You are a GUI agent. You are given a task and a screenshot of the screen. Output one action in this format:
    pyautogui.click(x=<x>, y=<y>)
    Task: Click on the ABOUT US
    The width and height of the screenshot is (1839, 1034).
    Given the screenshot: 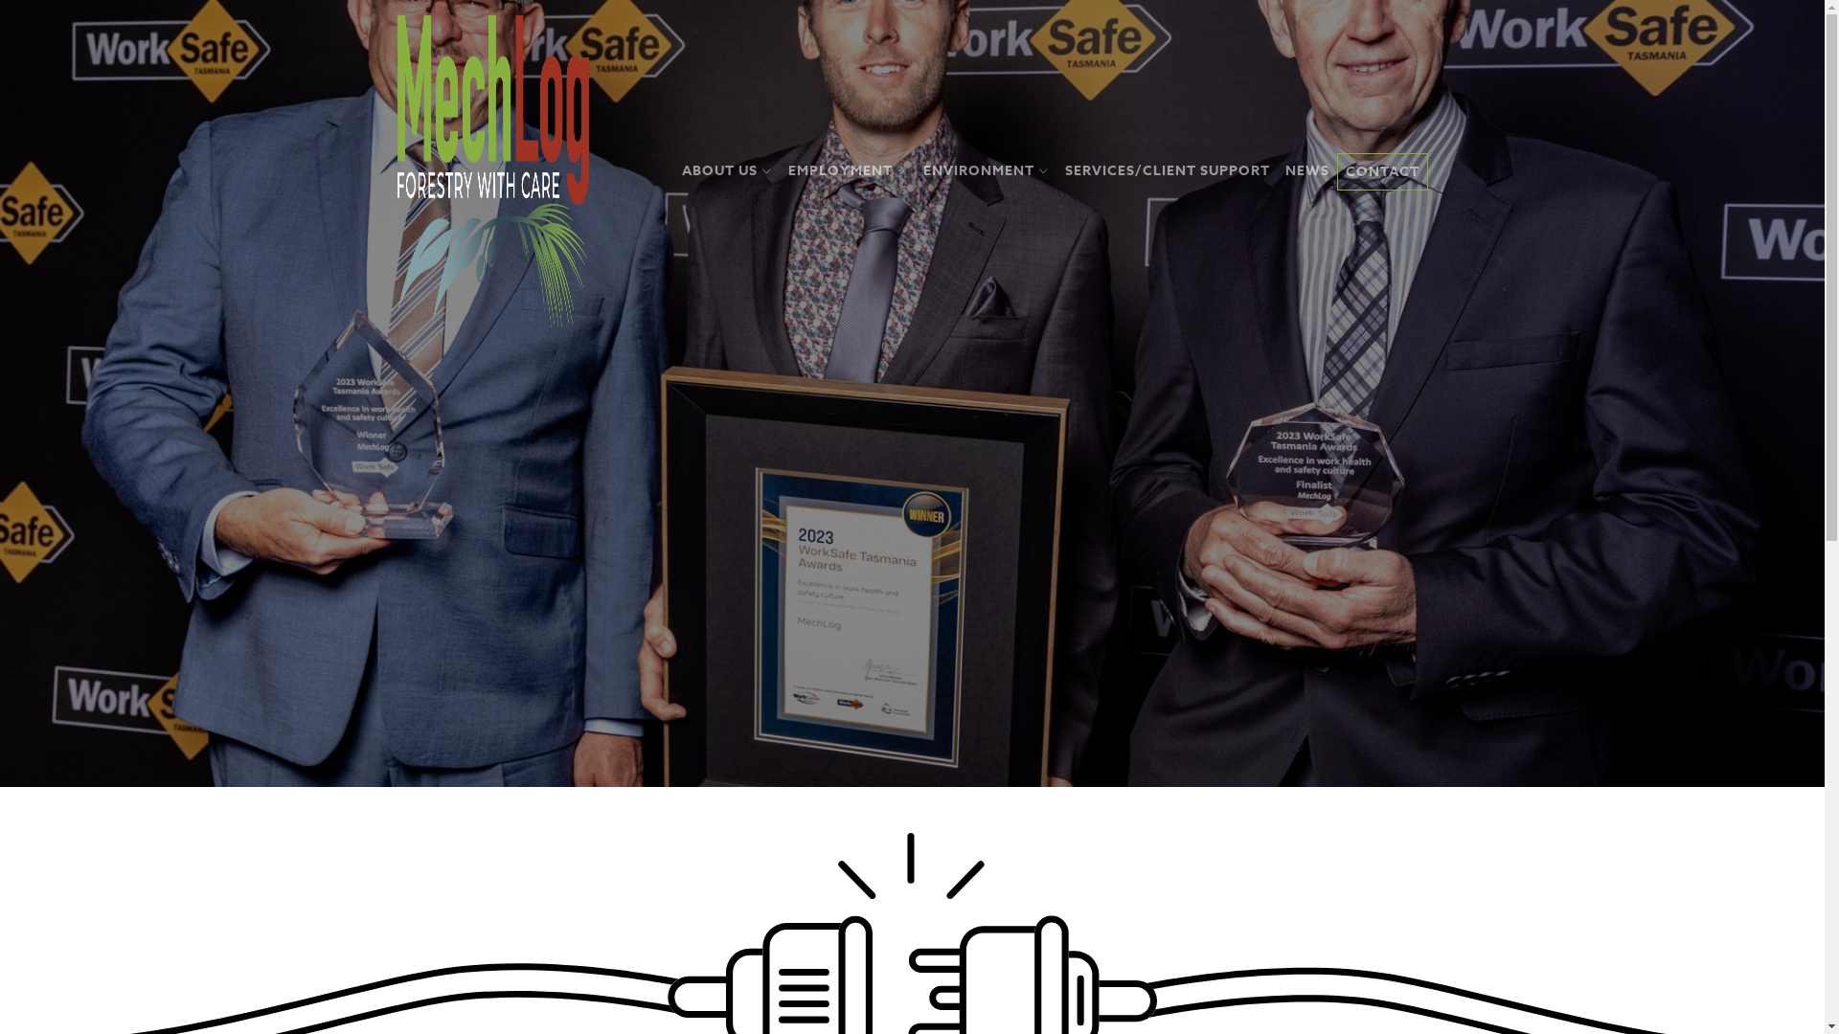 What is the action you would take?
    pyautogui.click(x=728, y=170)
    